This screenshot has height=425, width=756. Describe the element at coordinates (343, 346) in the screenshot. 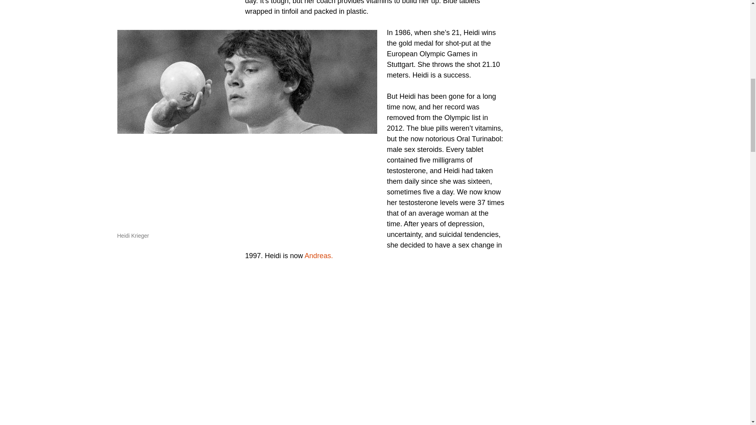

I see `40 European Track and Field 1986 Heidi Krieger` at that location.